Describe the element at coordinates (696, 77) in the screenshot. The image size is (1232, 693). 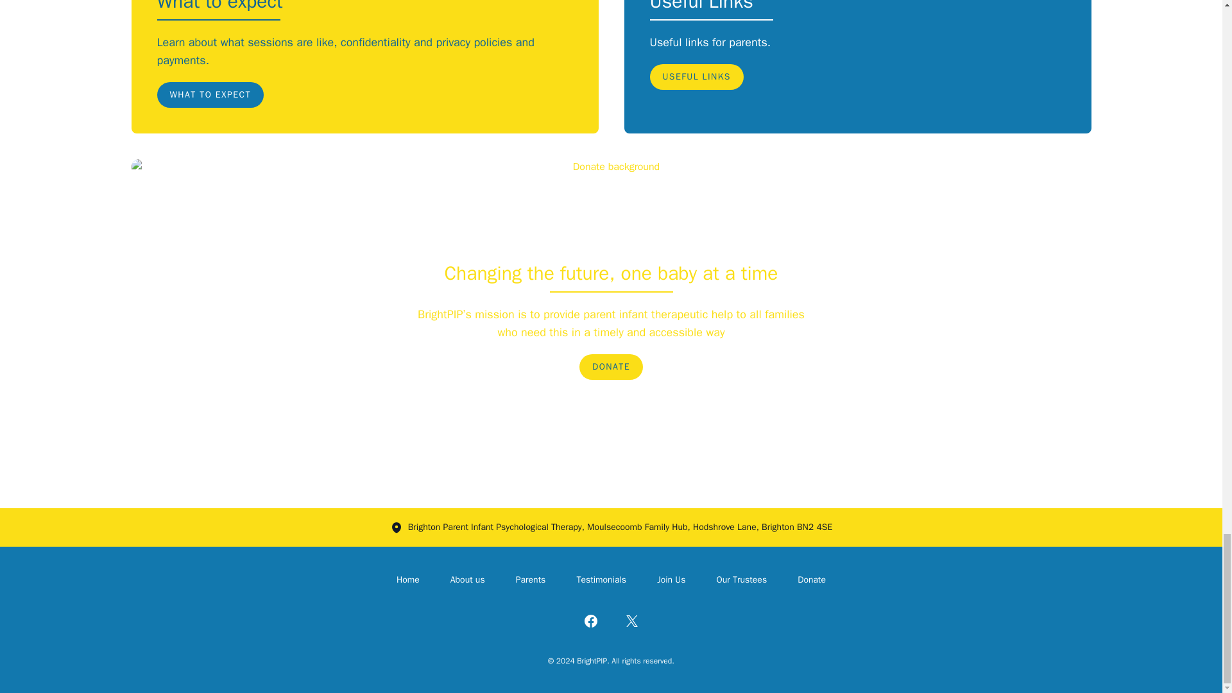
I see `USEFUL LINKS` at that location.